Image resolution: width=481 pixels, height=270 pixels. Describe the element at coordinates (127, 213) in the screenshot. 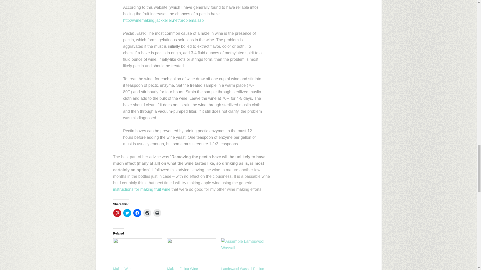

I see `Click to share on Twitter` at that location.